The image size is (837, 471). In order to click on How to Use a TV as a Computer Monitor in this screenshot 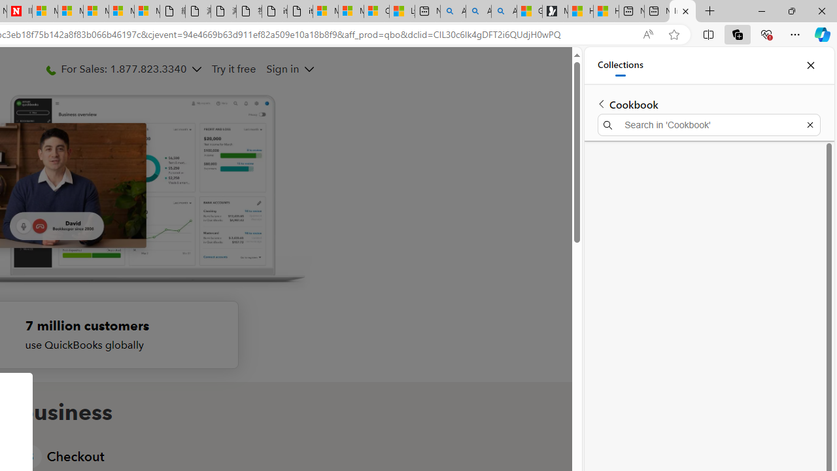, I will do `click(606, 12)`.